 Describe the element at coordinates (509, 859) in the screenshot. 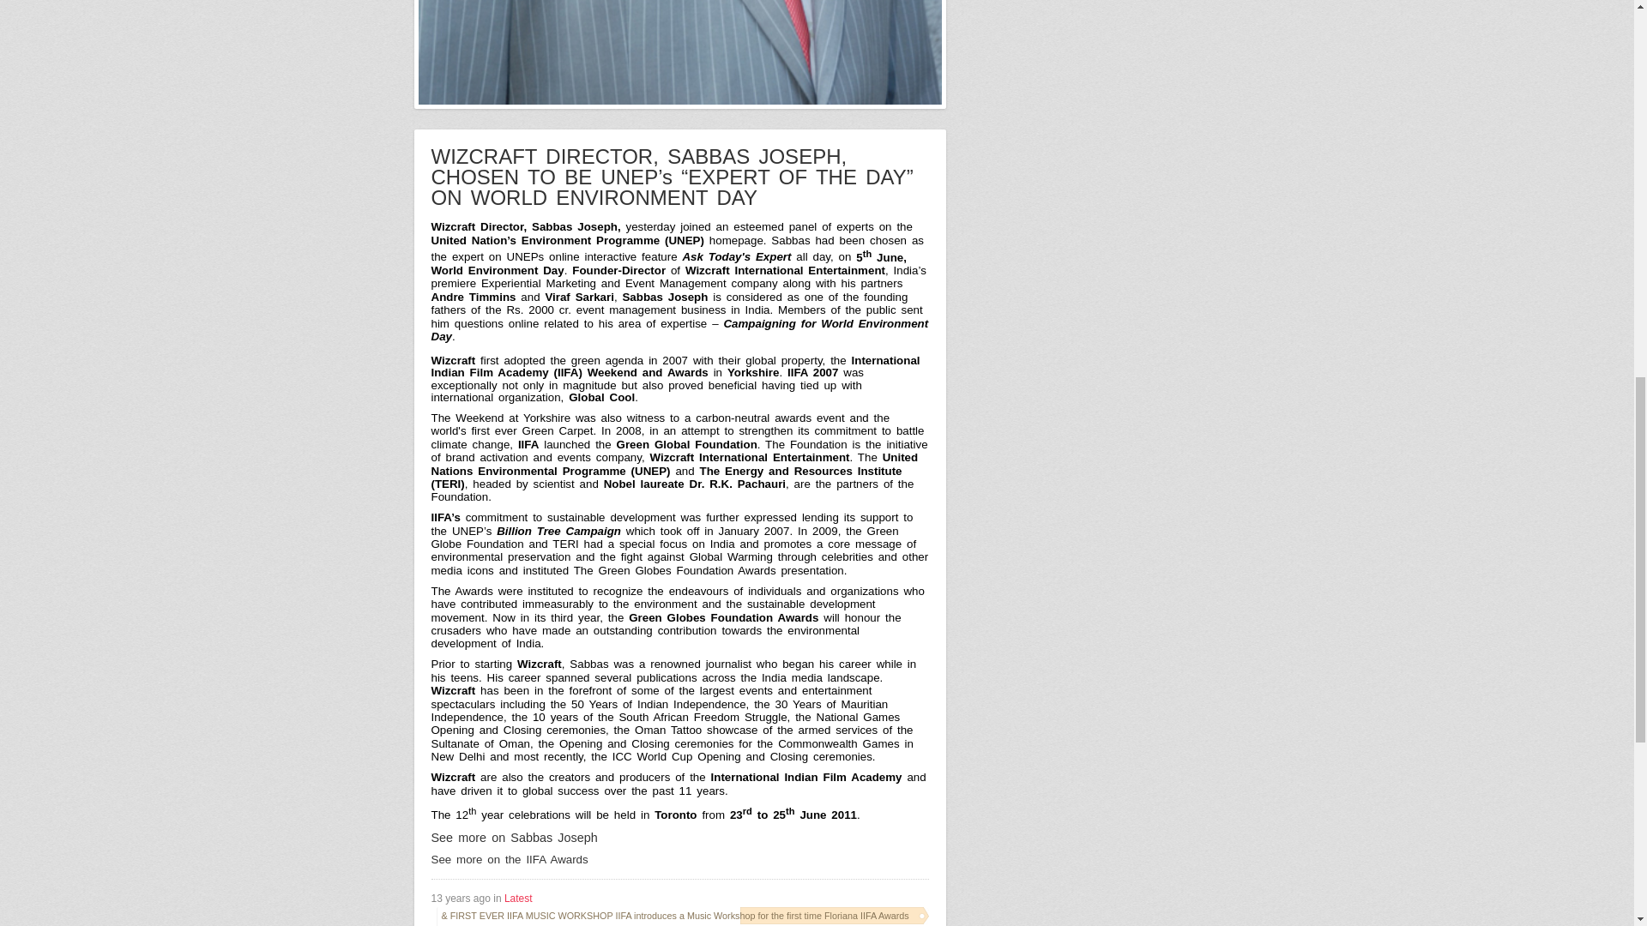

I see `See more on the IIFA Awards` at that location.